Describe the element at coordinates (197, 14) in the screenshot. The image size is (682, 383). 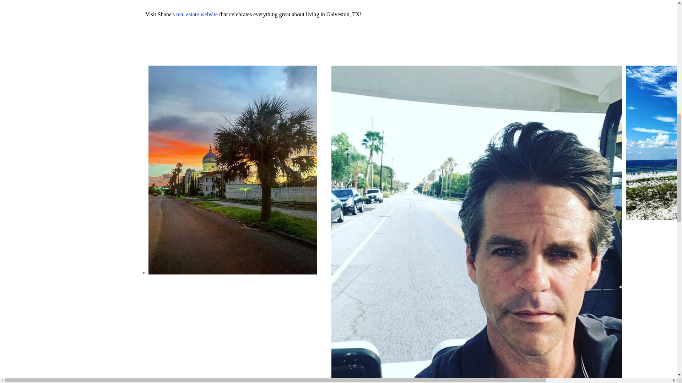
I see `real estate website` at that location.